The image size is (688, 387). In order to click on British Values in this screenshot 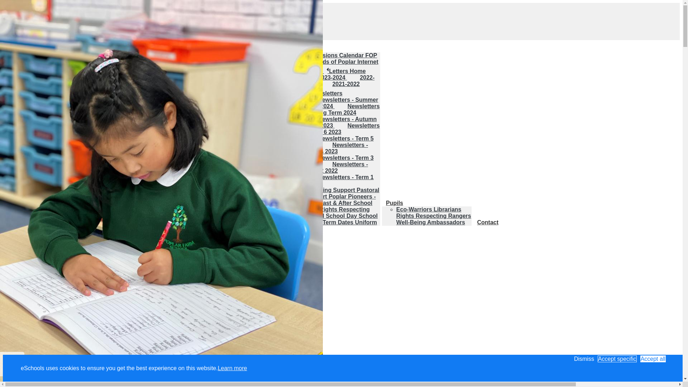, I will do `click(152, 177)`.